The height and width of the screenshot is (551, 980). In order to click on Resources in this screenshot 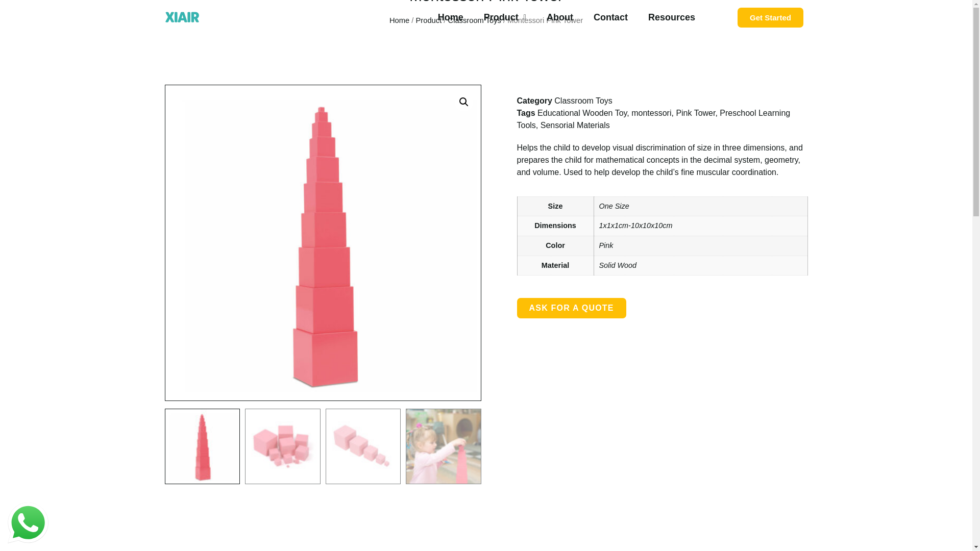, I will do `click(672, 17)`.